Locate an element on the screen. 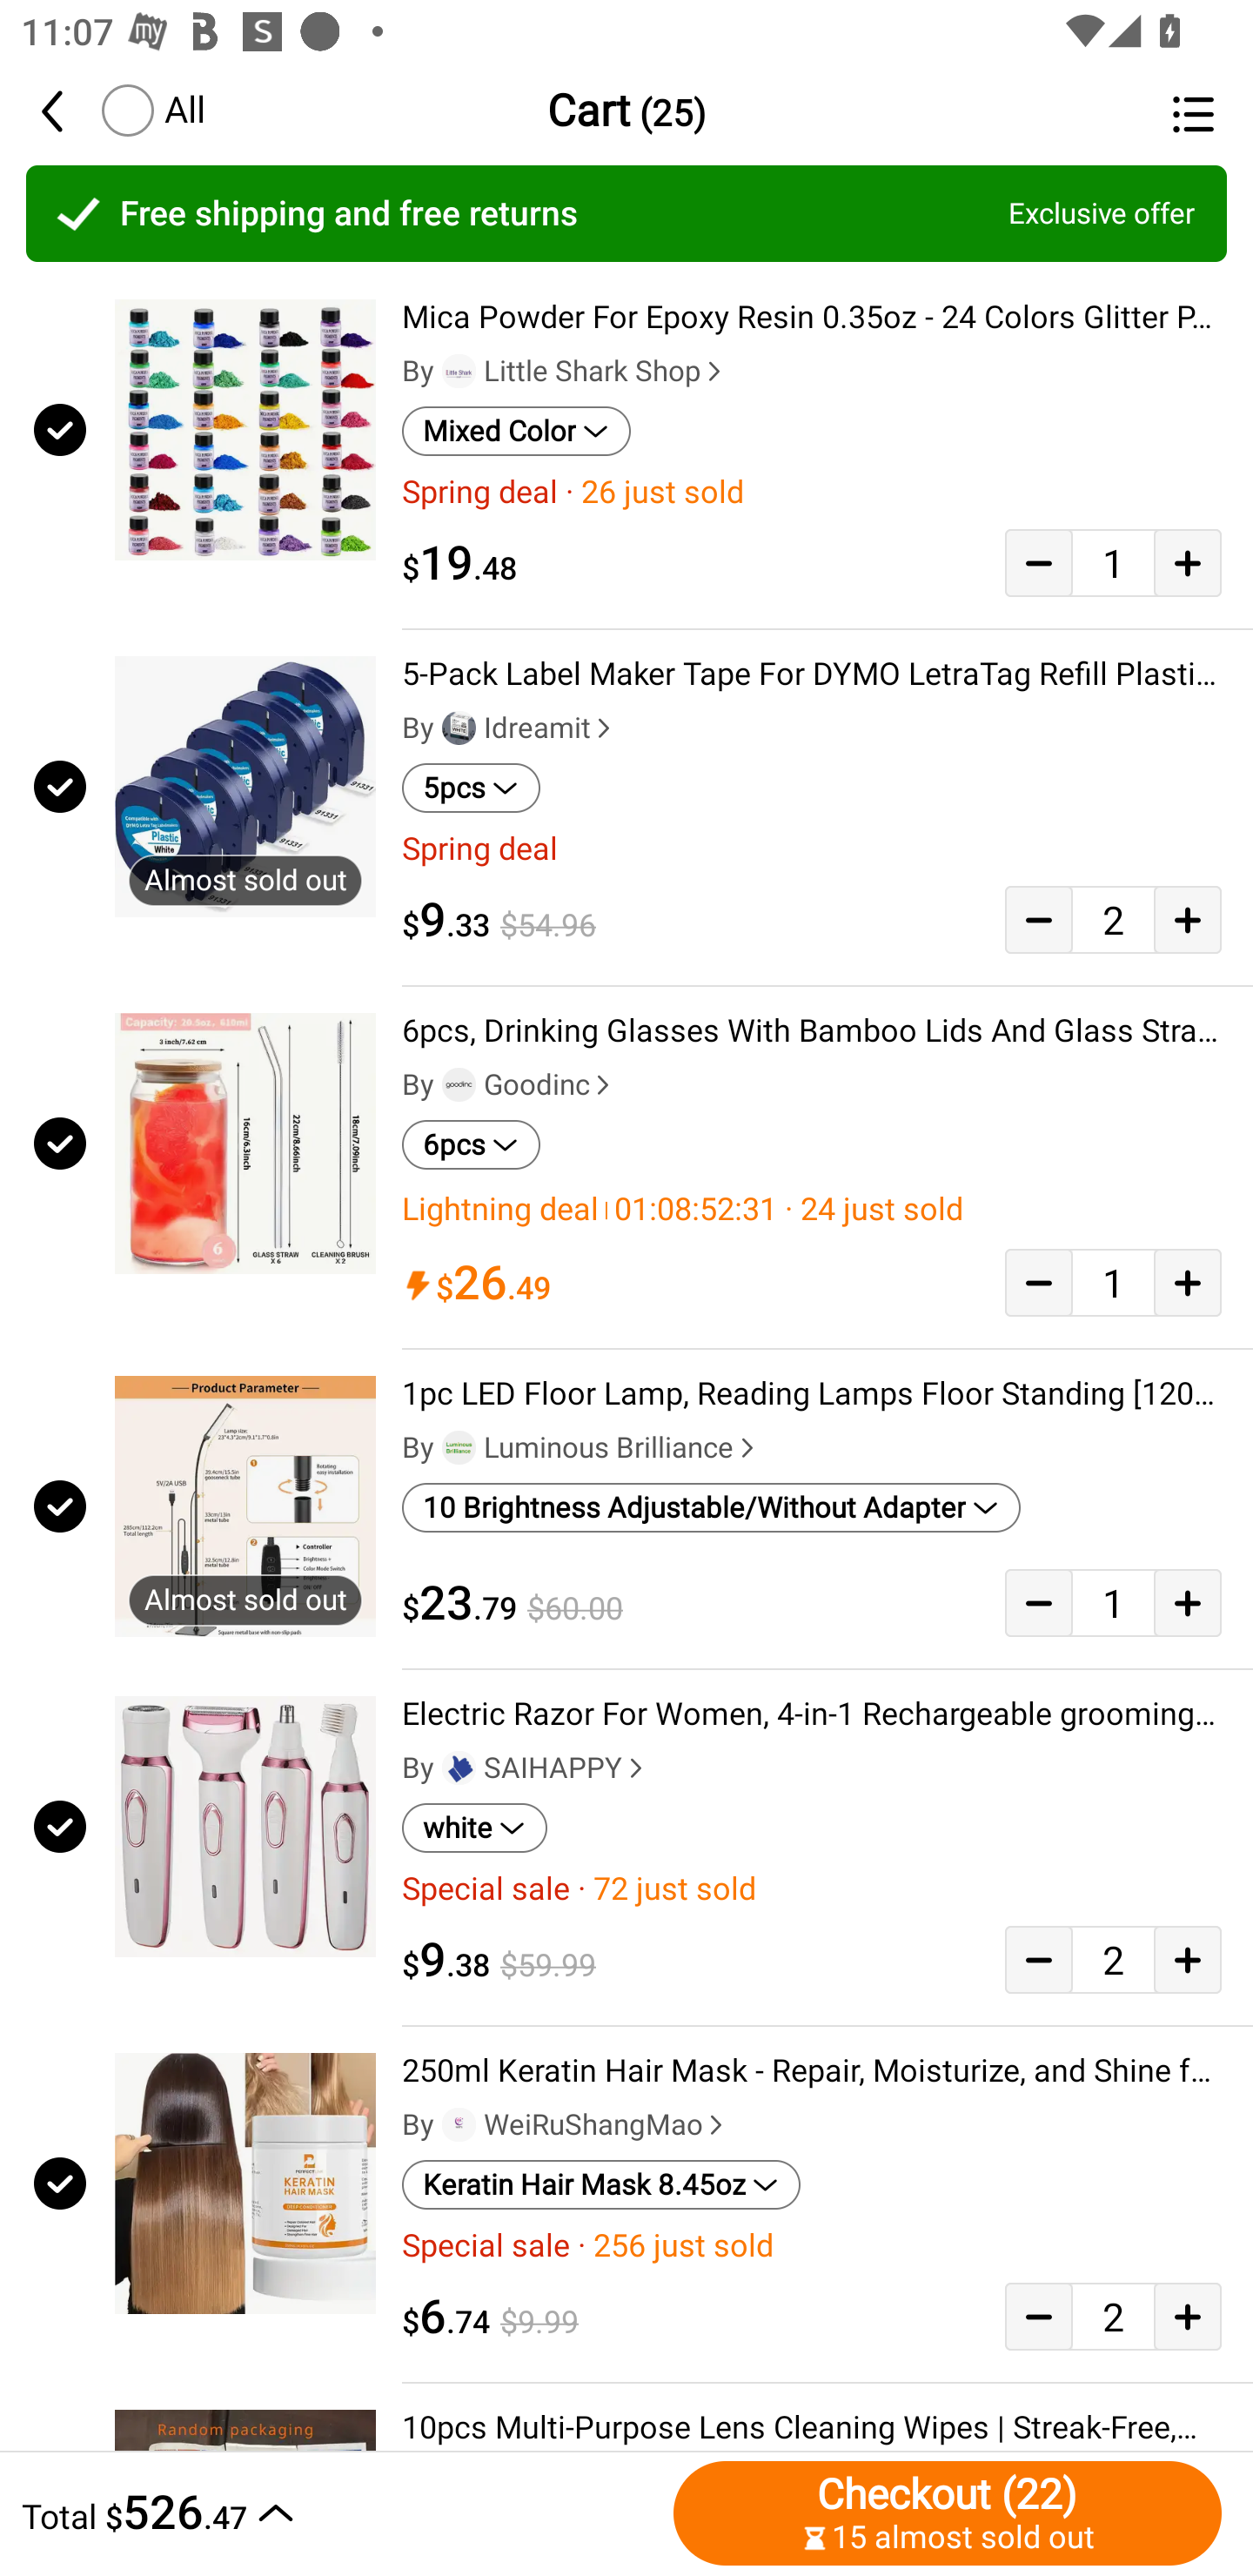  Decrease quantity button is located at coordinates (1038, 2315).